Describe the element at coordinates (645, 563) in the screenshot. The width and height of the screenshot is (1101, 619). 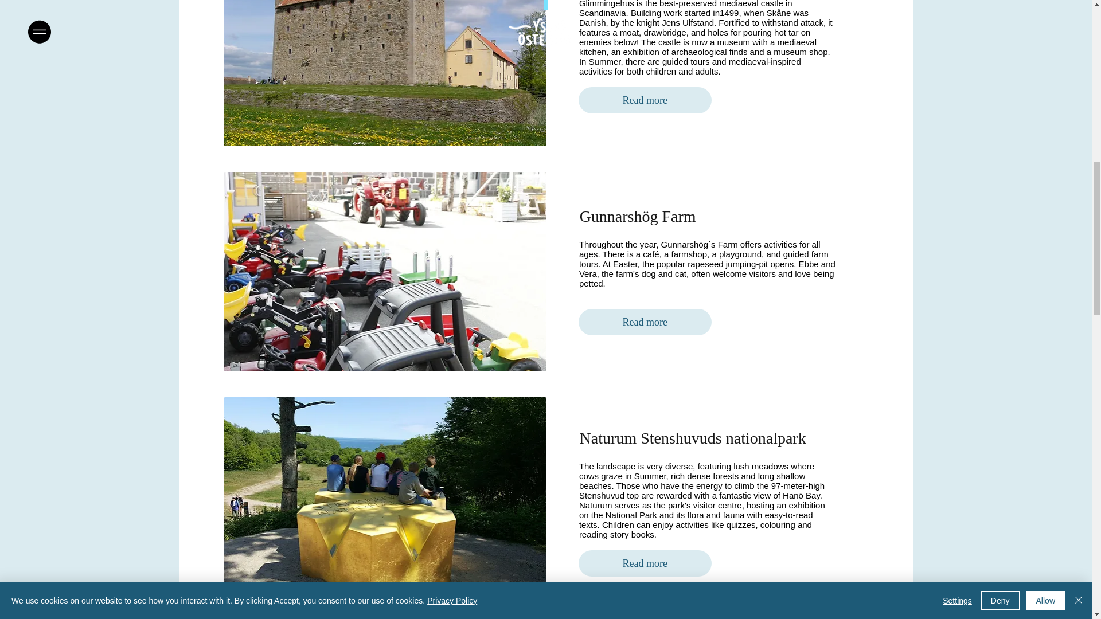
I see `Read more` at that location.